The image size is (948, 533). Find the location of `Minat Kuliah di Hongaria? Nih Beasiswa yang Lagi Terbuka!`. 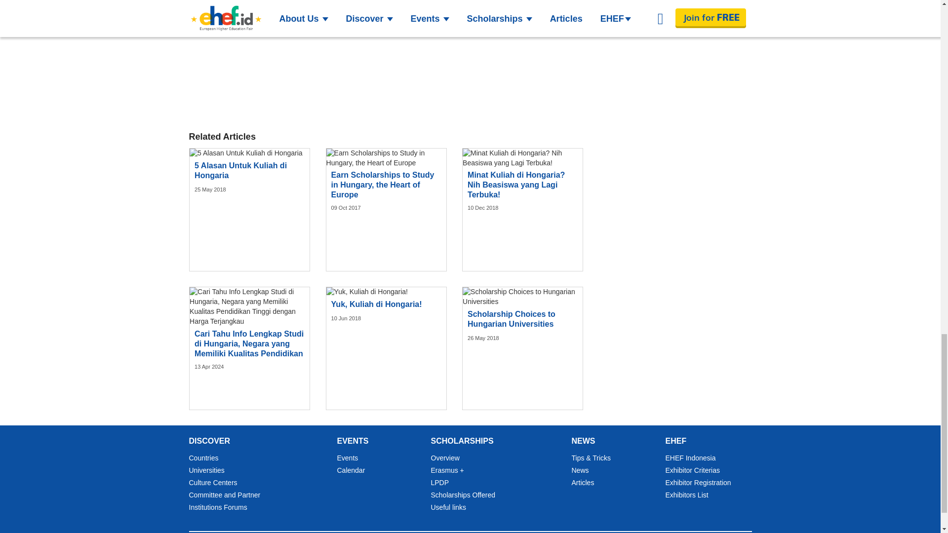

Minat Kuliah di Hongaria? Nih Beasiswa yang Lagi Terbuka! is located at coordinates (522, 158).